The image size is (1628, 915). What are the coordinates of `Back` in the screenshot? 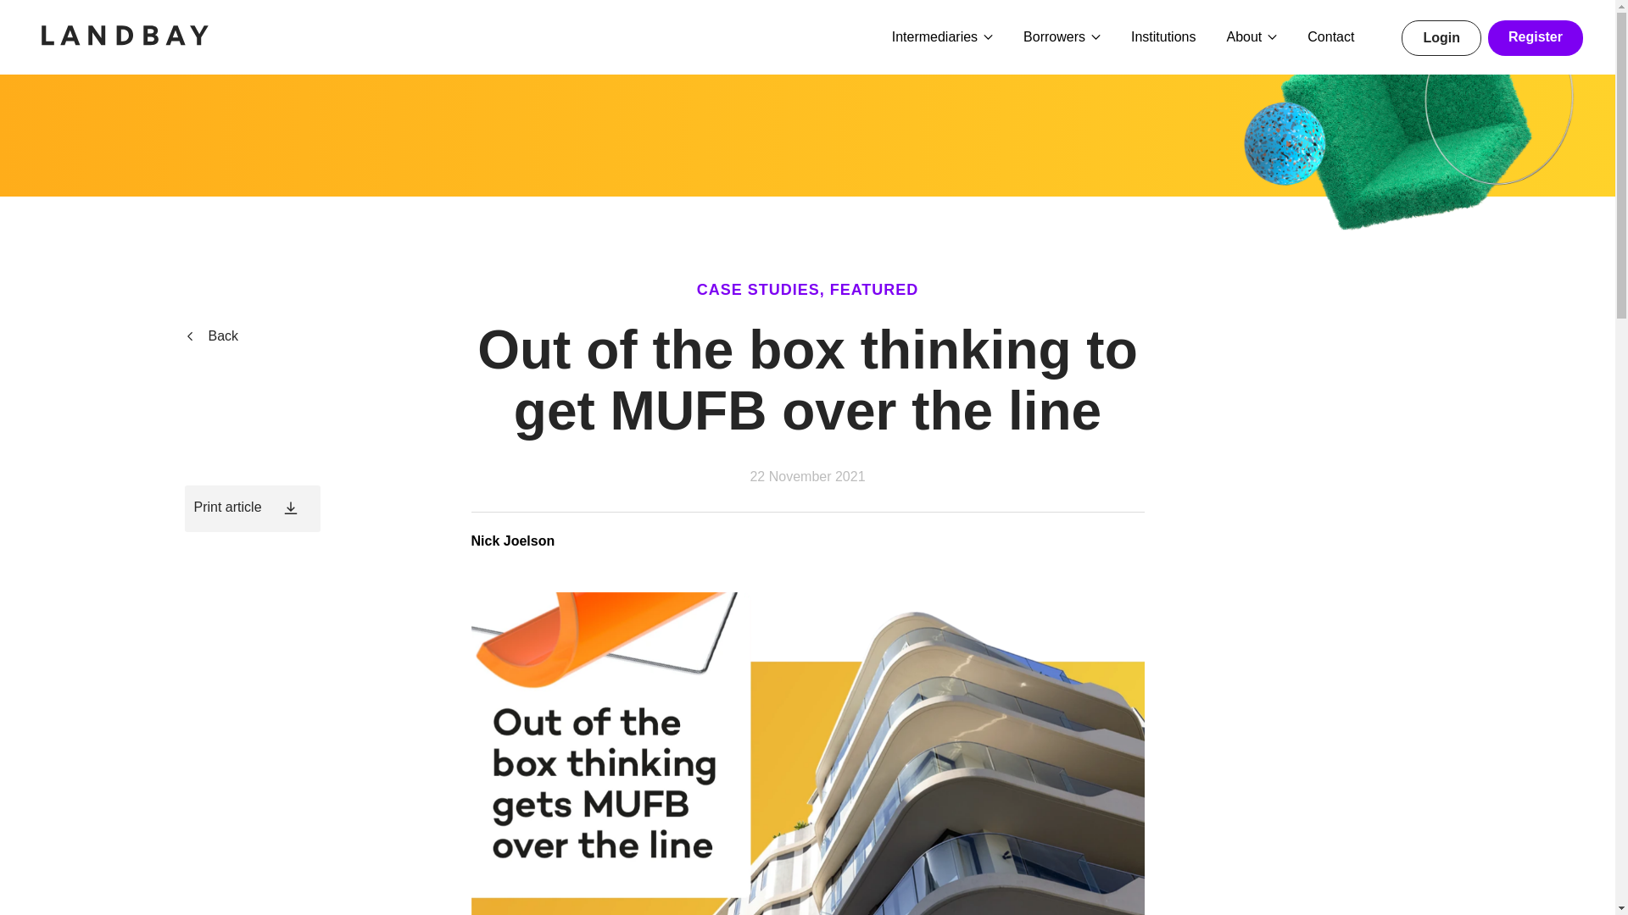 It's located at (212, 335).